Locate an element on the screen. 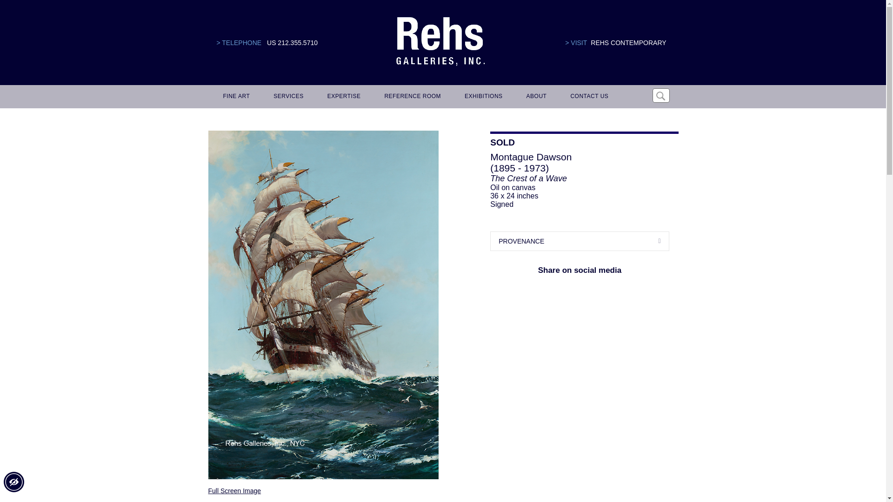 The image size is (893, 502). Accessibility Menu is located at coordinates (13, 482).